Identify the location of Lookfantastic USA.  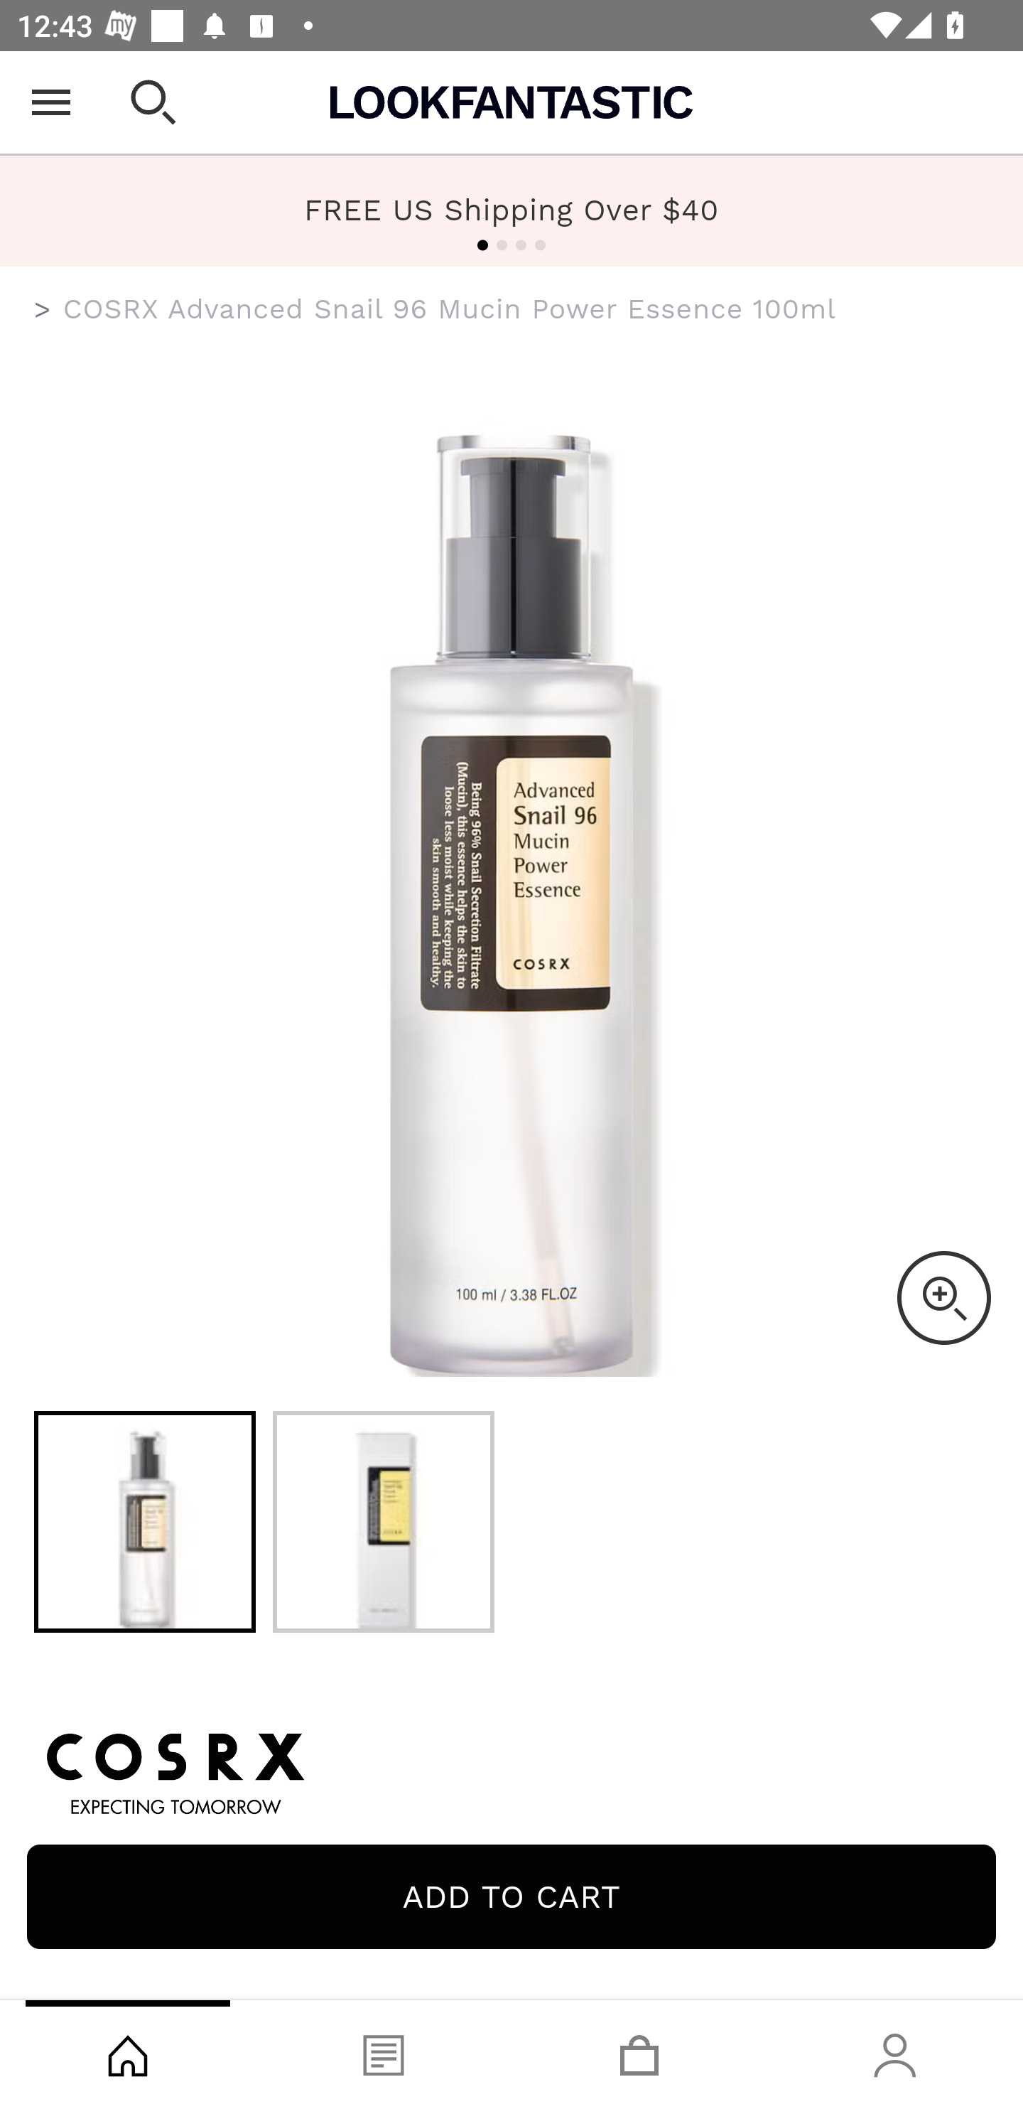
(511, 102).